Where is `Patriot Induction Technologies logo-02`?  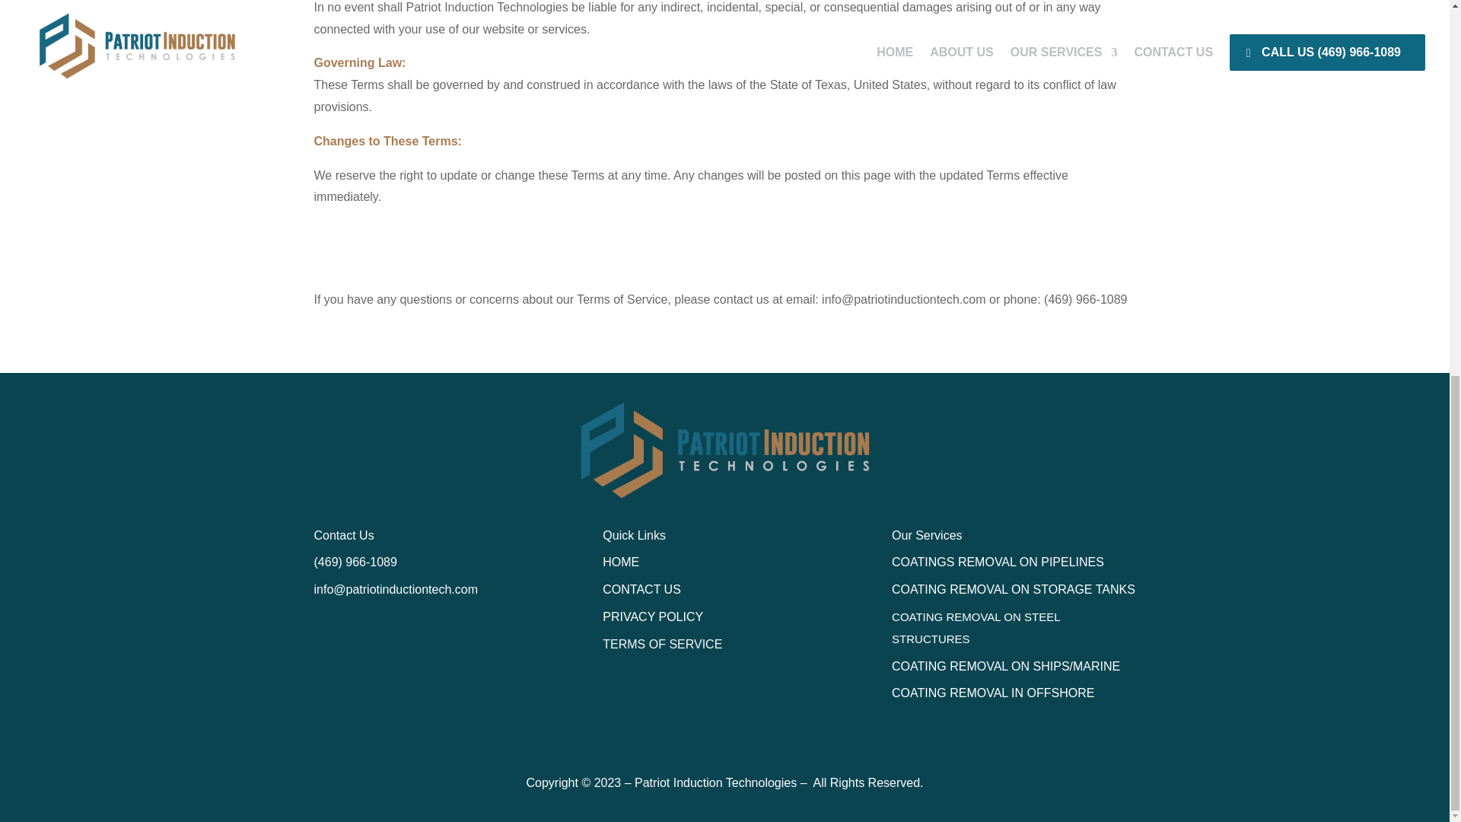 Patriot Induction Technologies logo-02 is located at coordinates (724, 450).